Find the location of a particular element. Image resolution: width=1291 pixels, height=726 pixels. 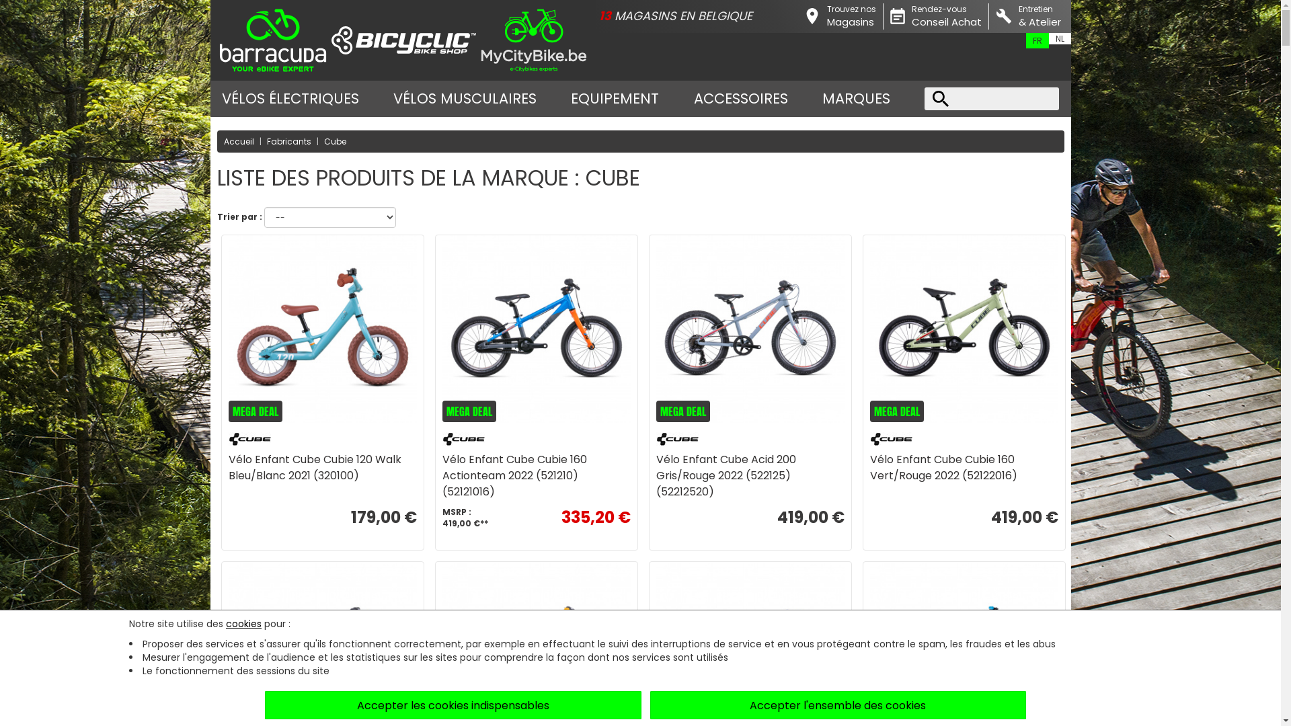

Cube is located at coordinates (335, 141).